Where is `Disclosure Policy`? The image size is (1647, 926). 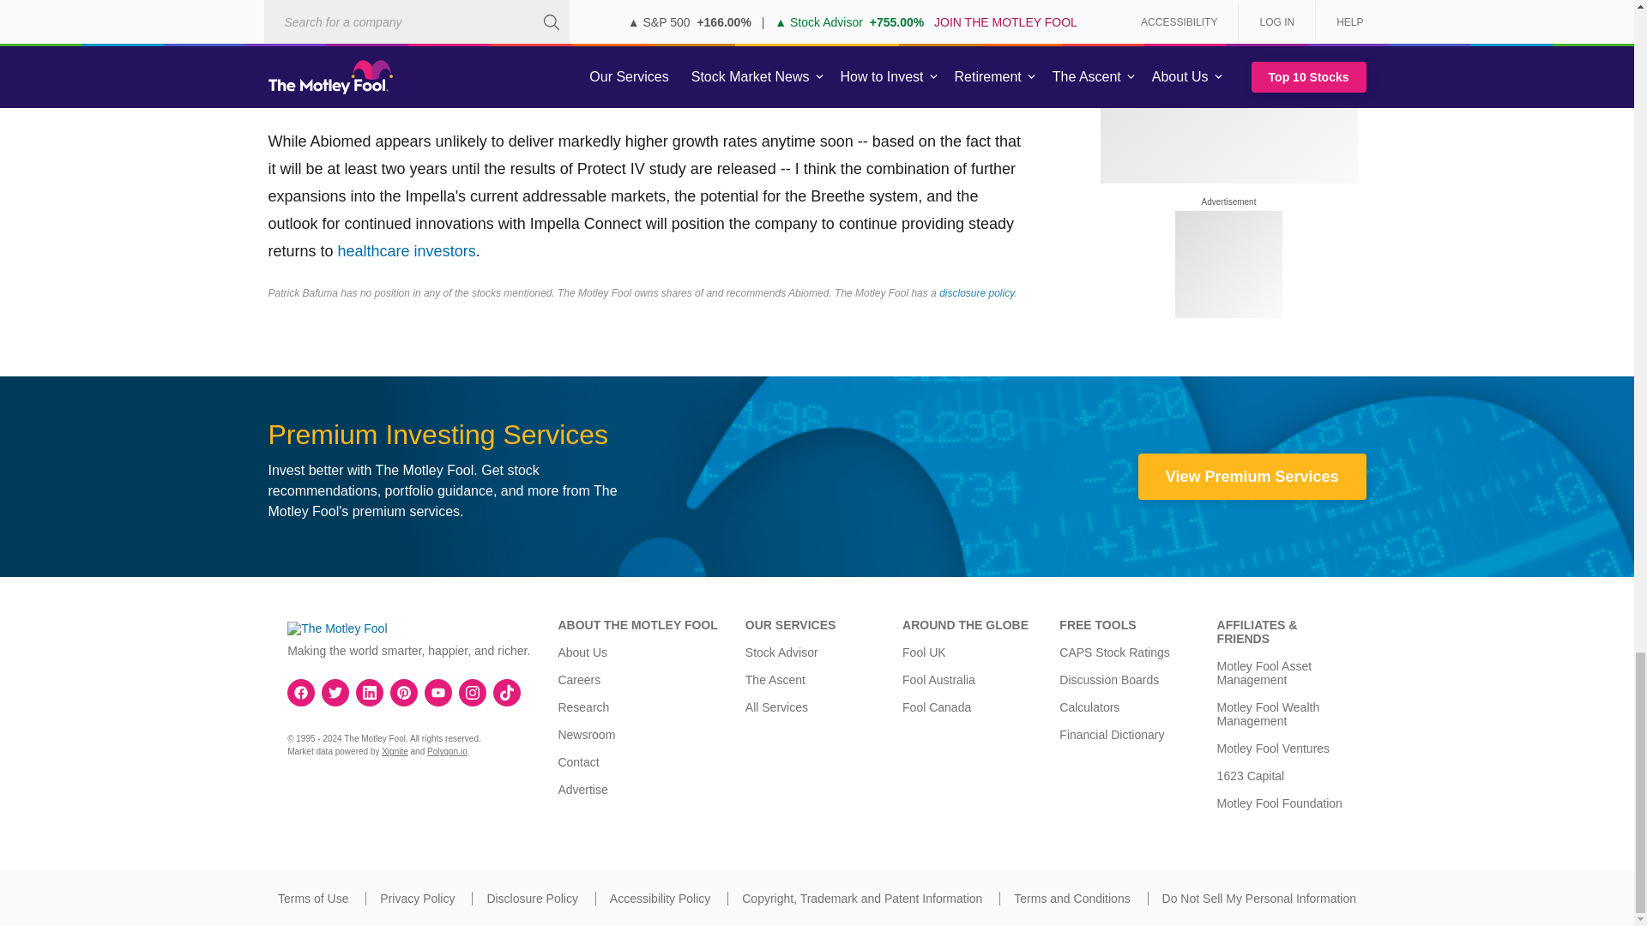
Disclosure Policy is located at coordinates (532, 899).